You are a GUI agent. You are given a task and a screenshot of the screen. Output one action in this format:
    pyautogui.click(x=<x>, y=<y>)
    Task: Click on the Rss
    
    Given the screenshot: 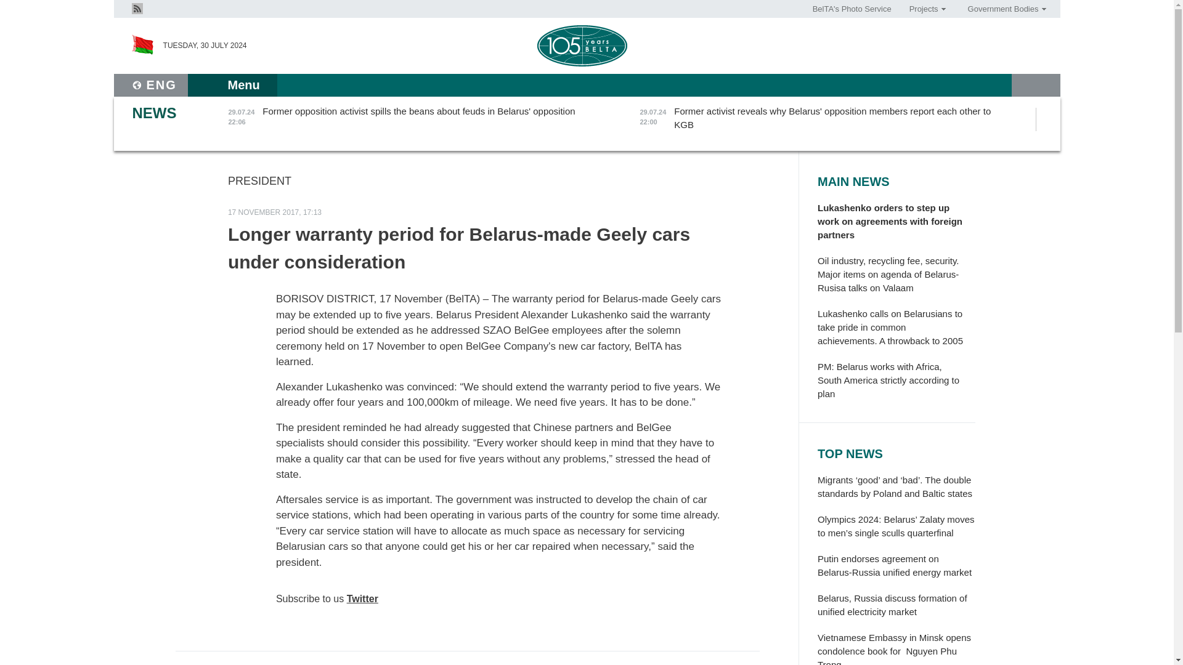 What is the action you would take?
    pyautogui.click(x=137, y=7)
    